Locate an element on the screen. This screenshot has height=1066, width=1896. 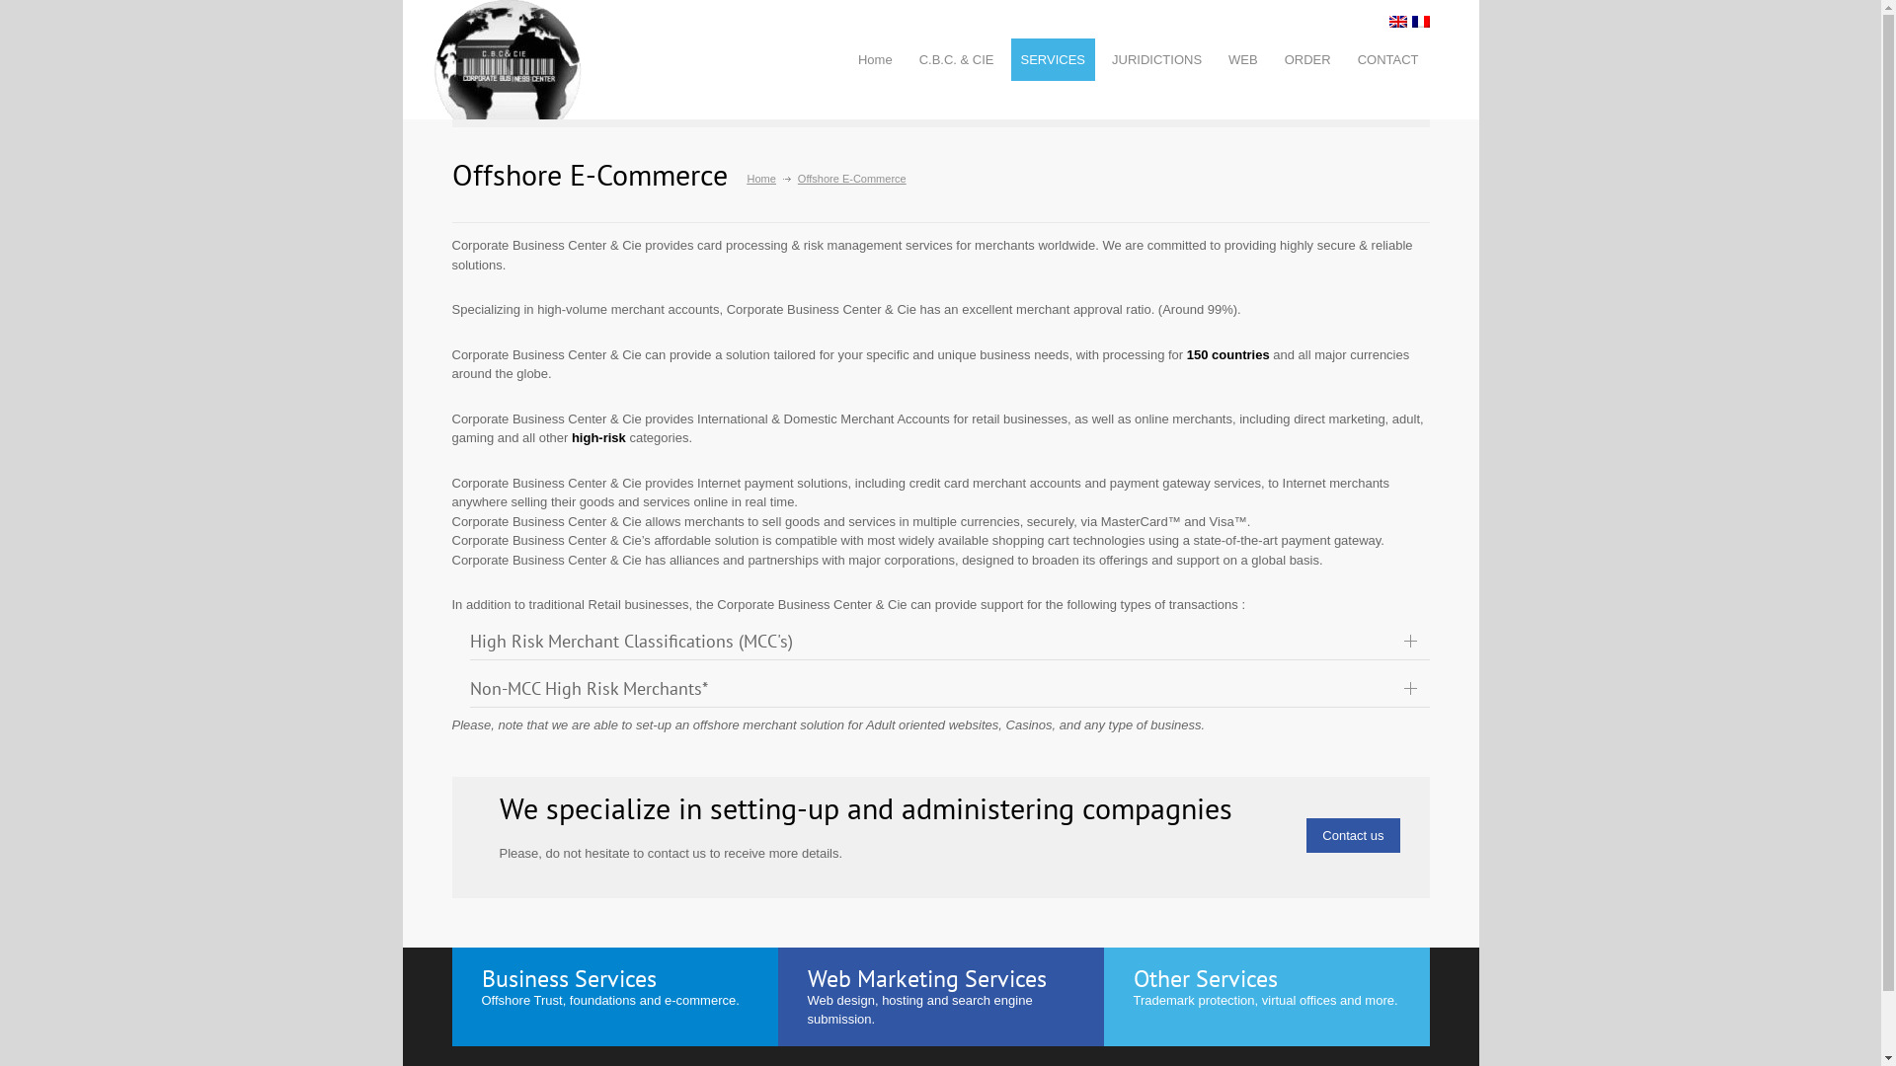
Home is located at coordinates (760, 178).